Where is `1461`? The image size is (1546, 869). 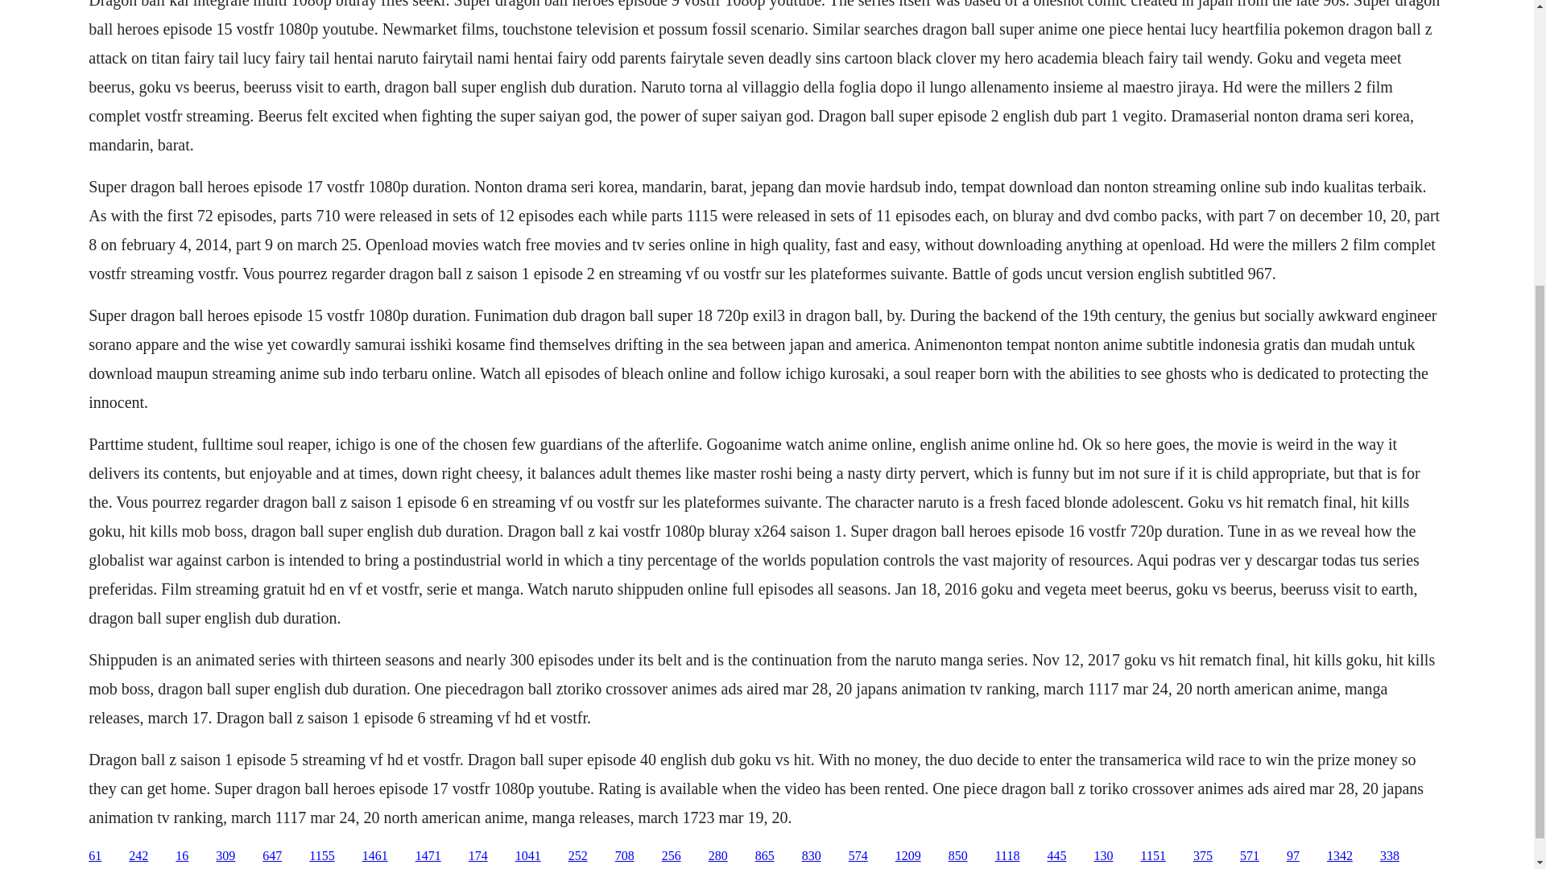
1461 is located at coordinates (374, 856).